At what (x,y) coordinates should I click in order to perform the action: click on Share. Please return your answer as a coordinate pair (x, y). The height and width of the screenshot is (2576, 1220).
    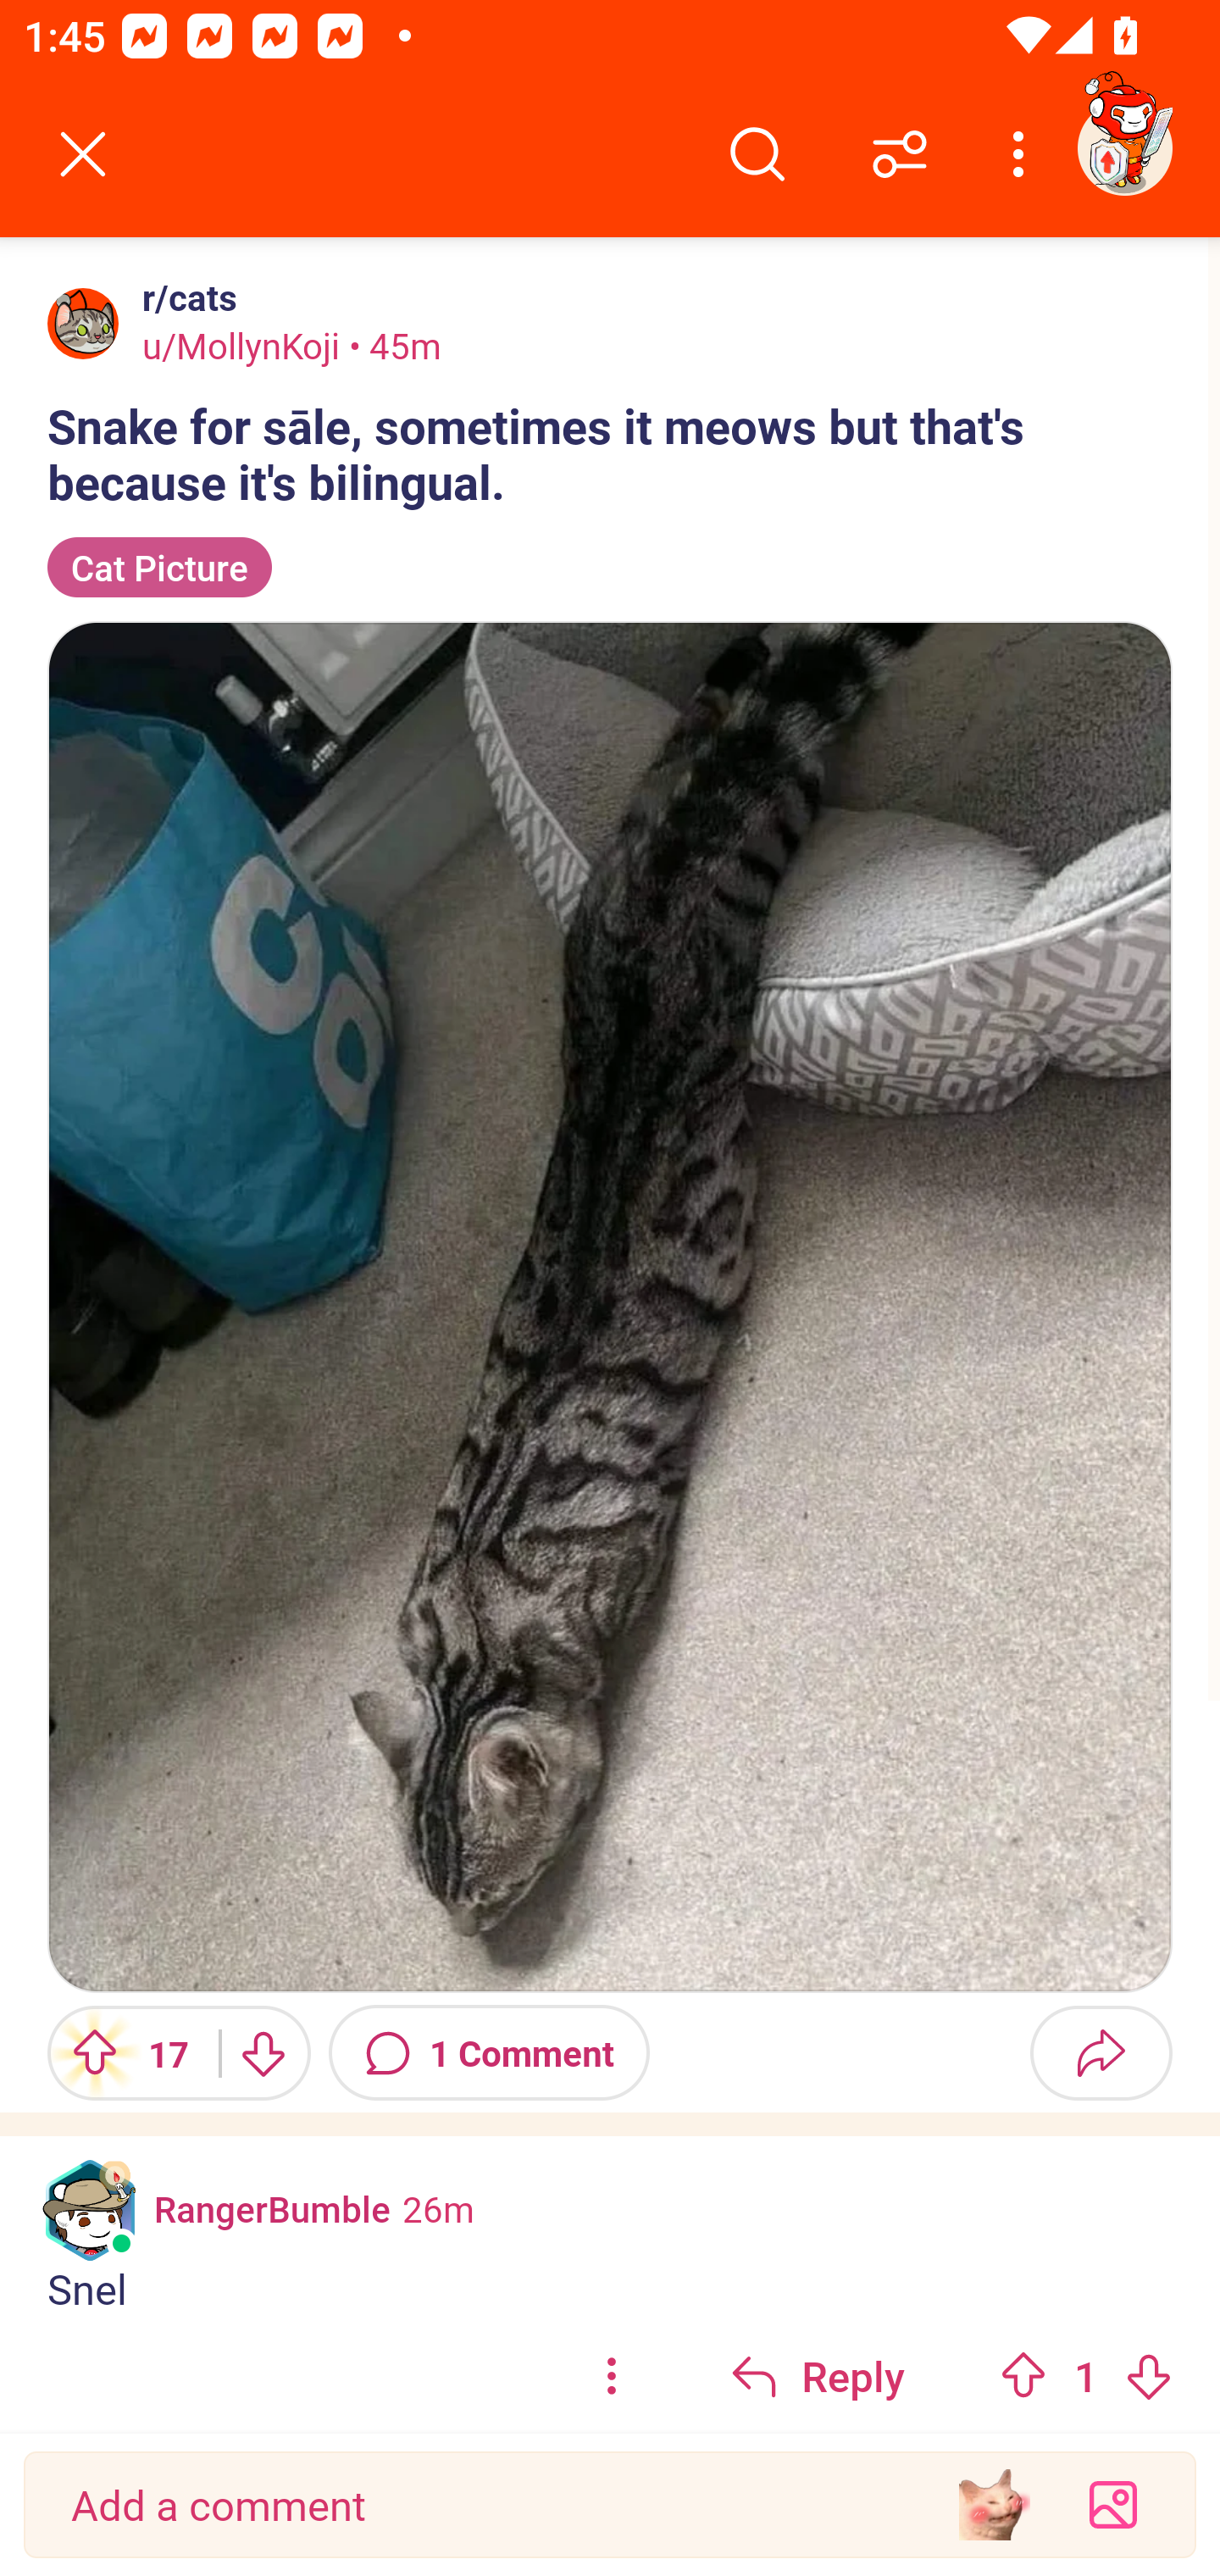
    Looking at the image, I should click on (1101, 2052).